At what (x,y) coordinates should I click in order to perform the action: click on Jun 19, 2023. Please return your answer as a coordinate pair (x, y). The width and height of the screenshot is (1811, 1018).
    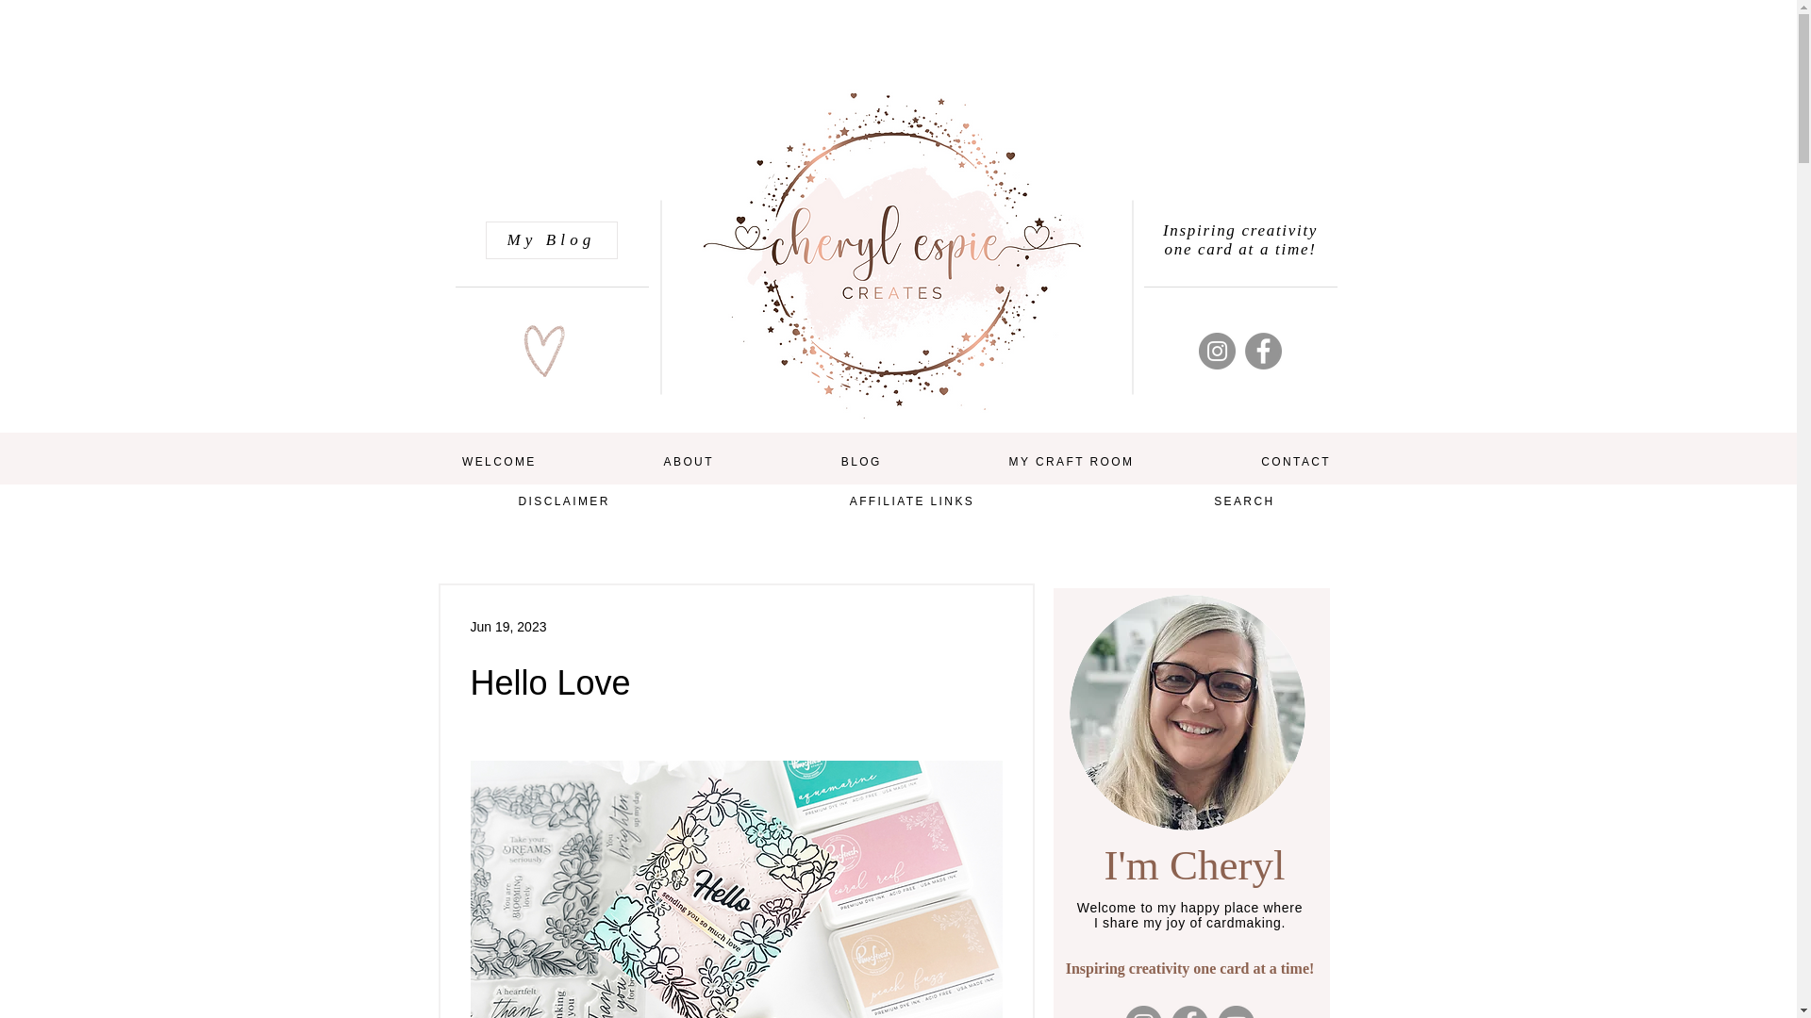
    Looking at the image, I should click on (507, 625).